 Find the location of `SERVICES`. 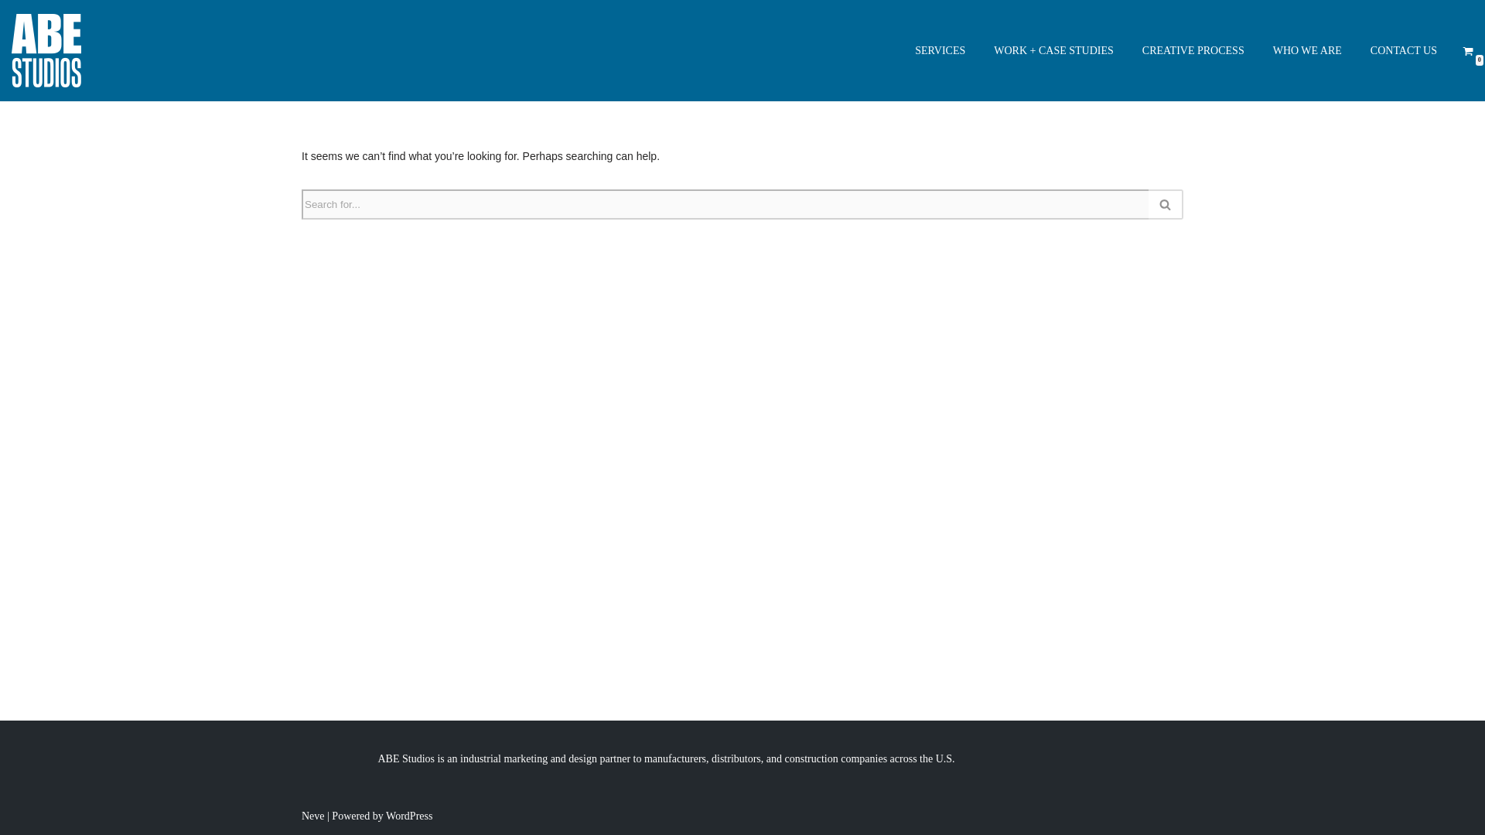

SERVICES is located at coordinates (940, 49).